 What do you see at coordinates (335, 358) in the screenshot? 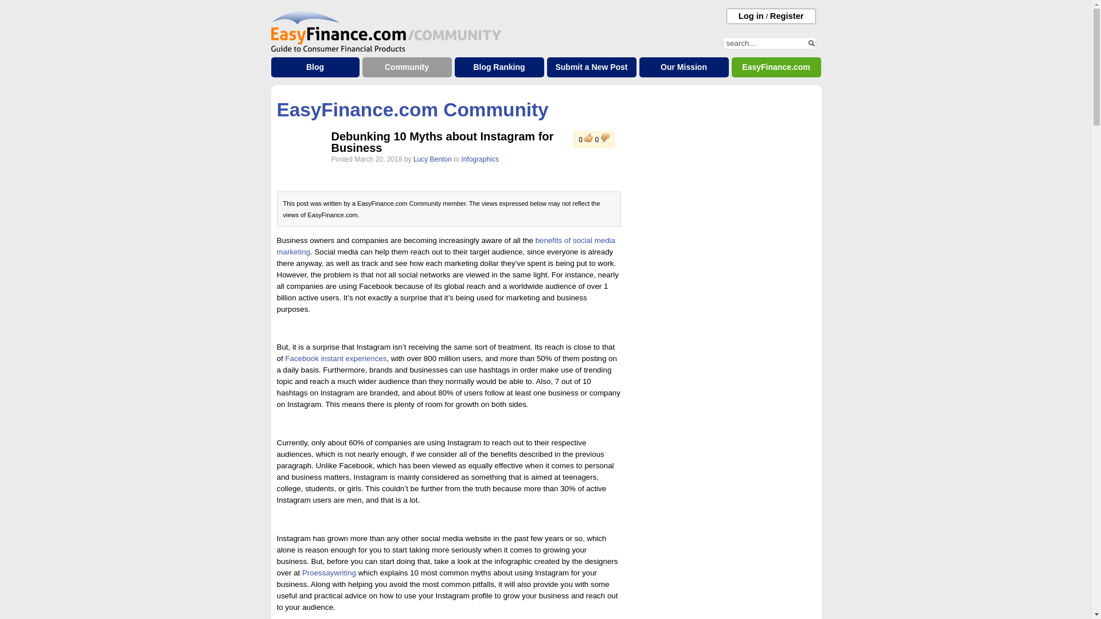
I see `Facebook instant experiences` at bounding box center [335, 358].